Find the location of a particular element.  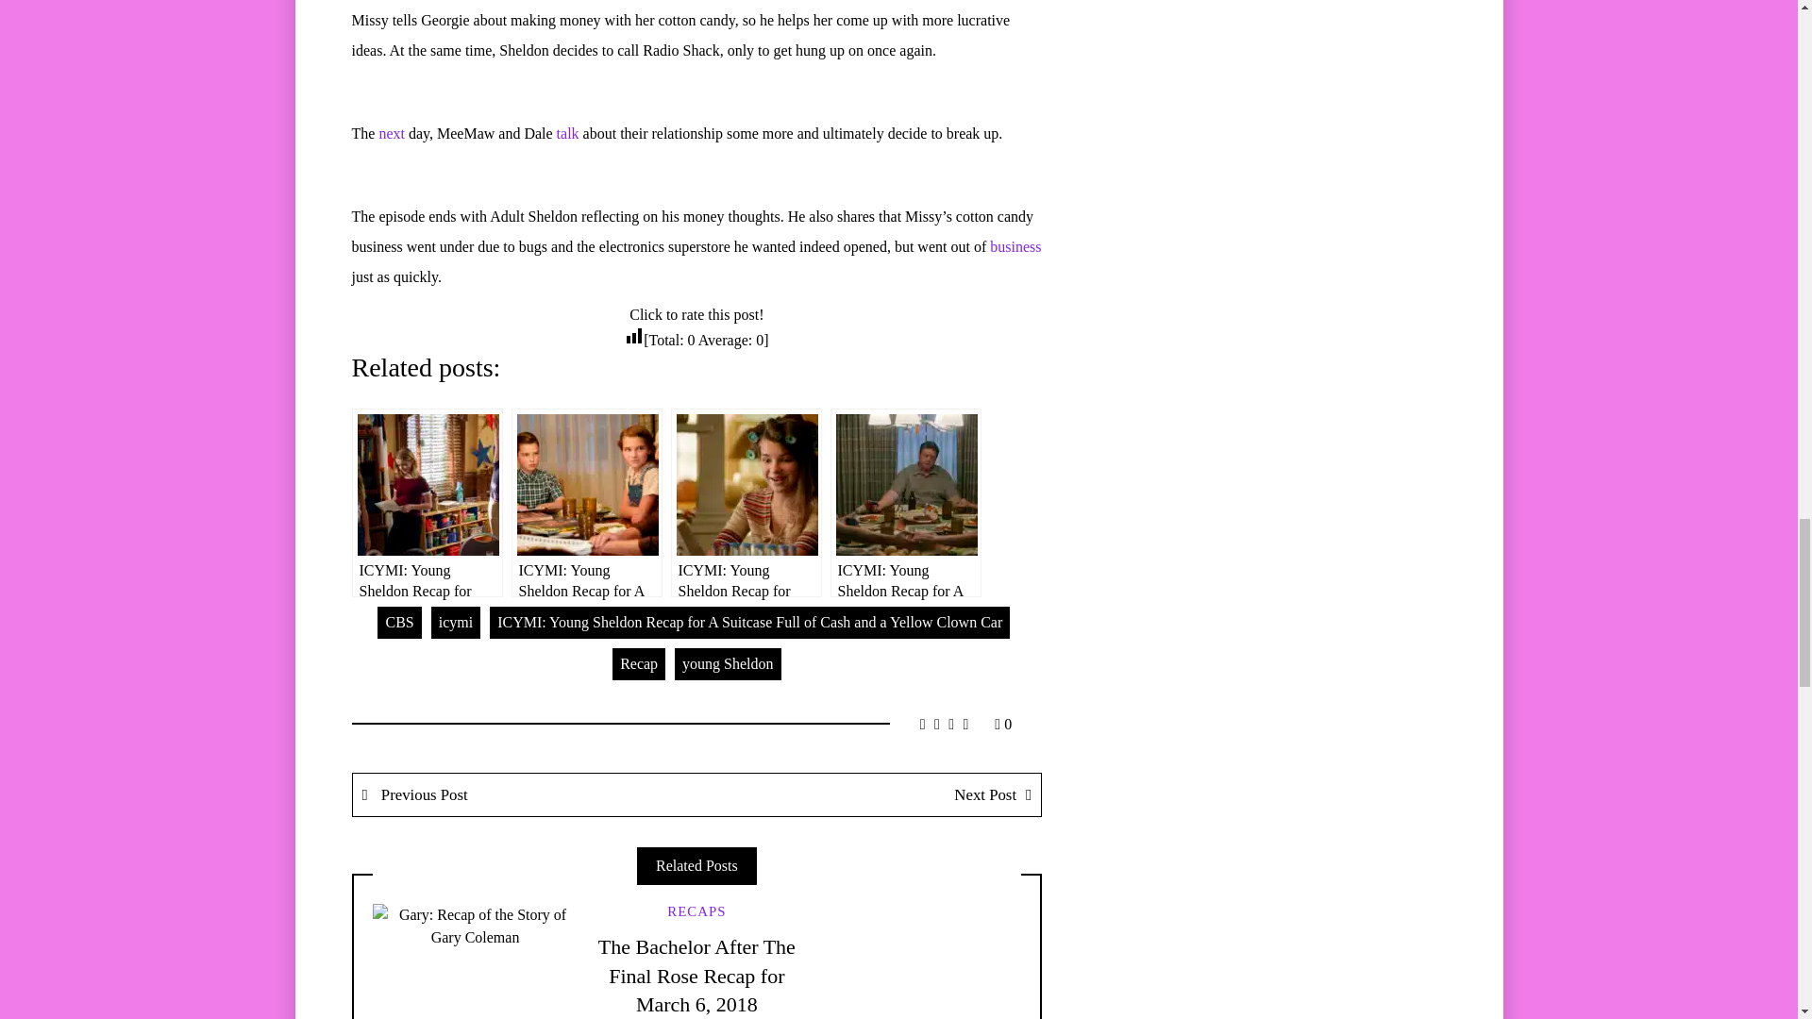

Permalink to: "Gary: Recap of the Story of Gary Coleman" is located at coordinates (474, 961).